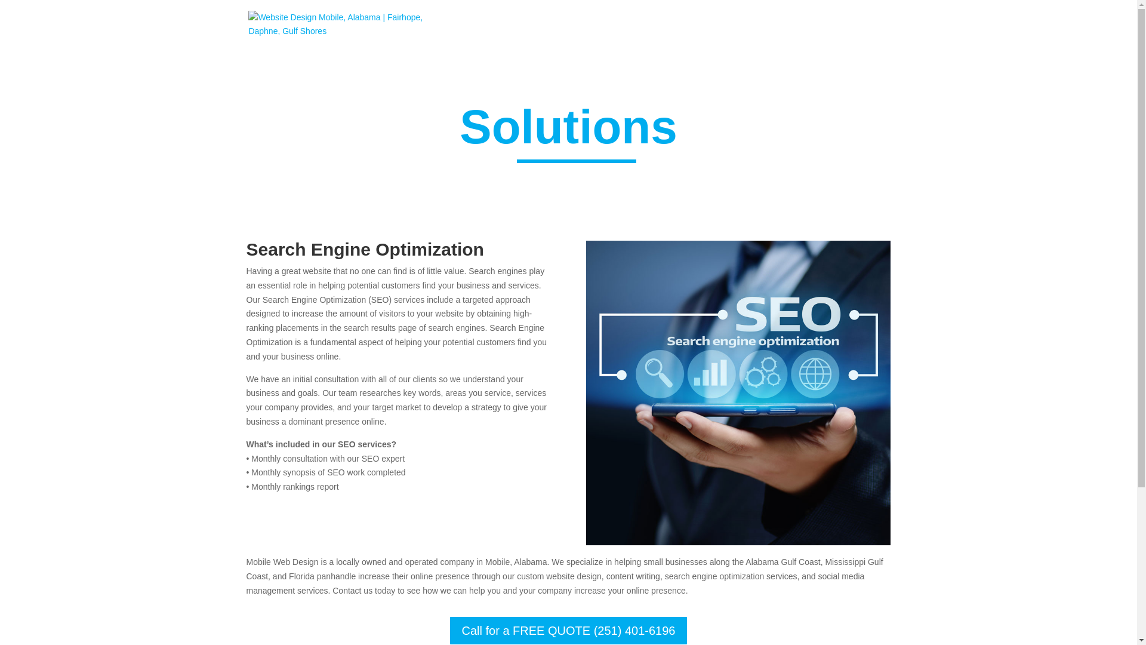 The image size is (1146, 645). I want to click on Testimonials, so click(744, 33).